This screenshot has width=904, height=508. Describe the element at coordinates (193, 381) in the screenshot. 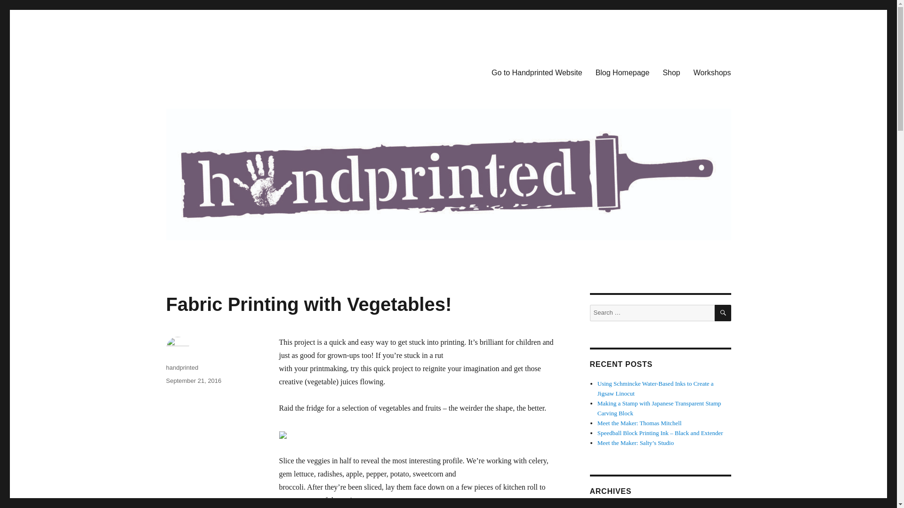

I see `September 21, 2016` at that location.